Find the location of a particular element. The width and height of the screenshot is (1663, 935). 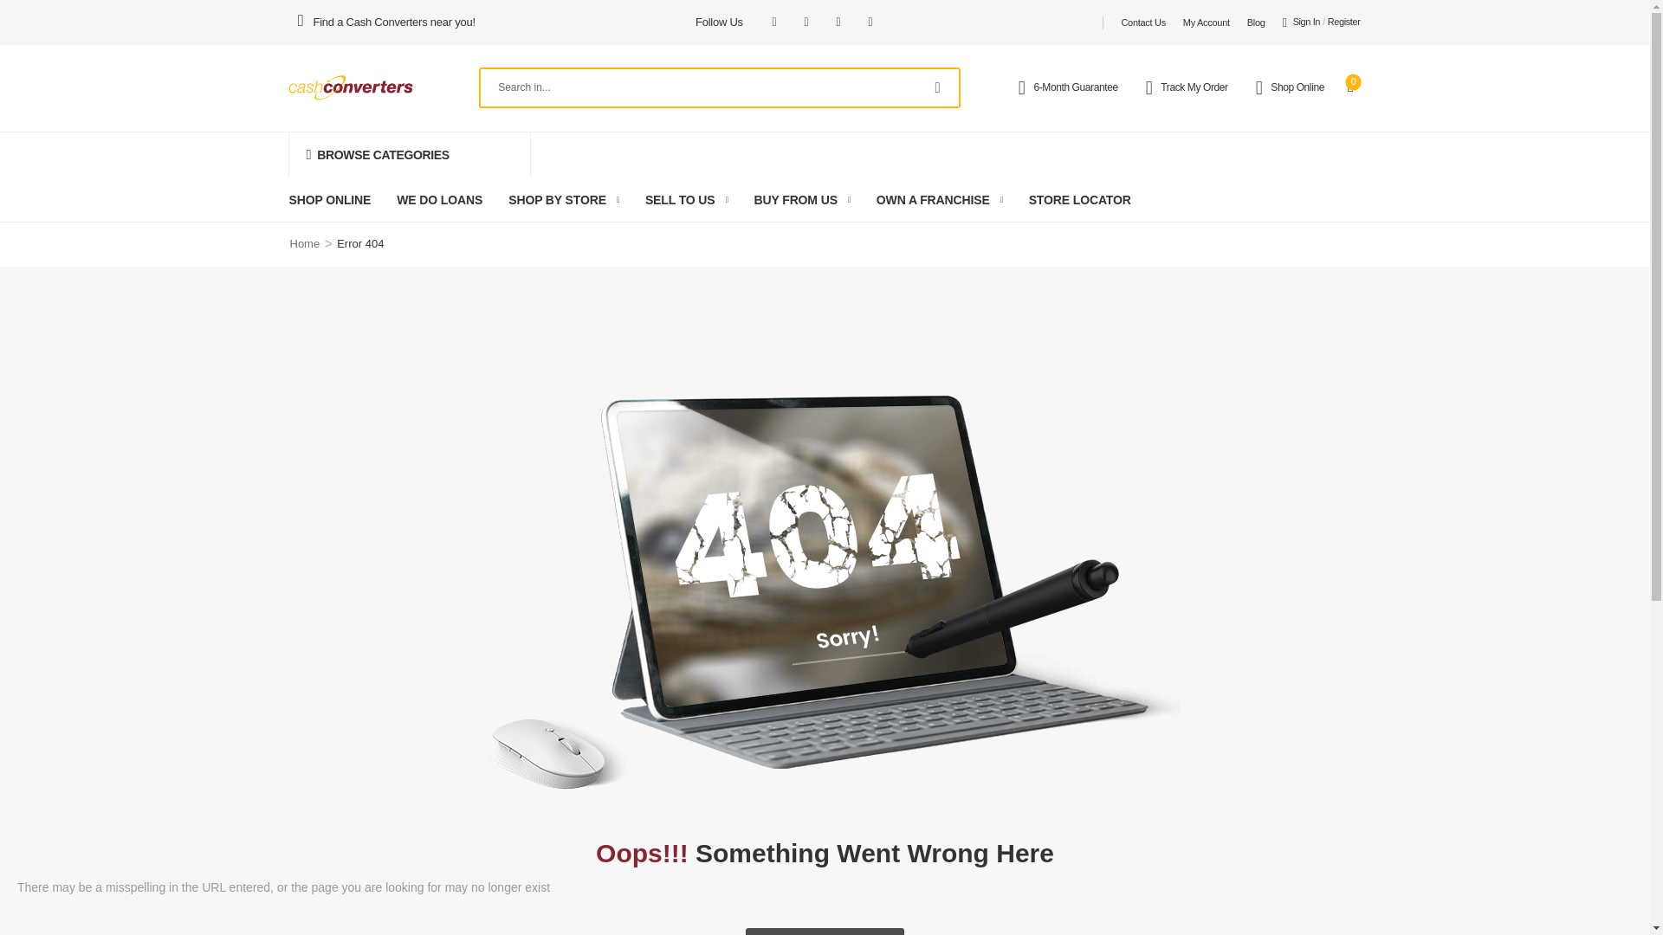

Register is located at coordinates (1343, 23).